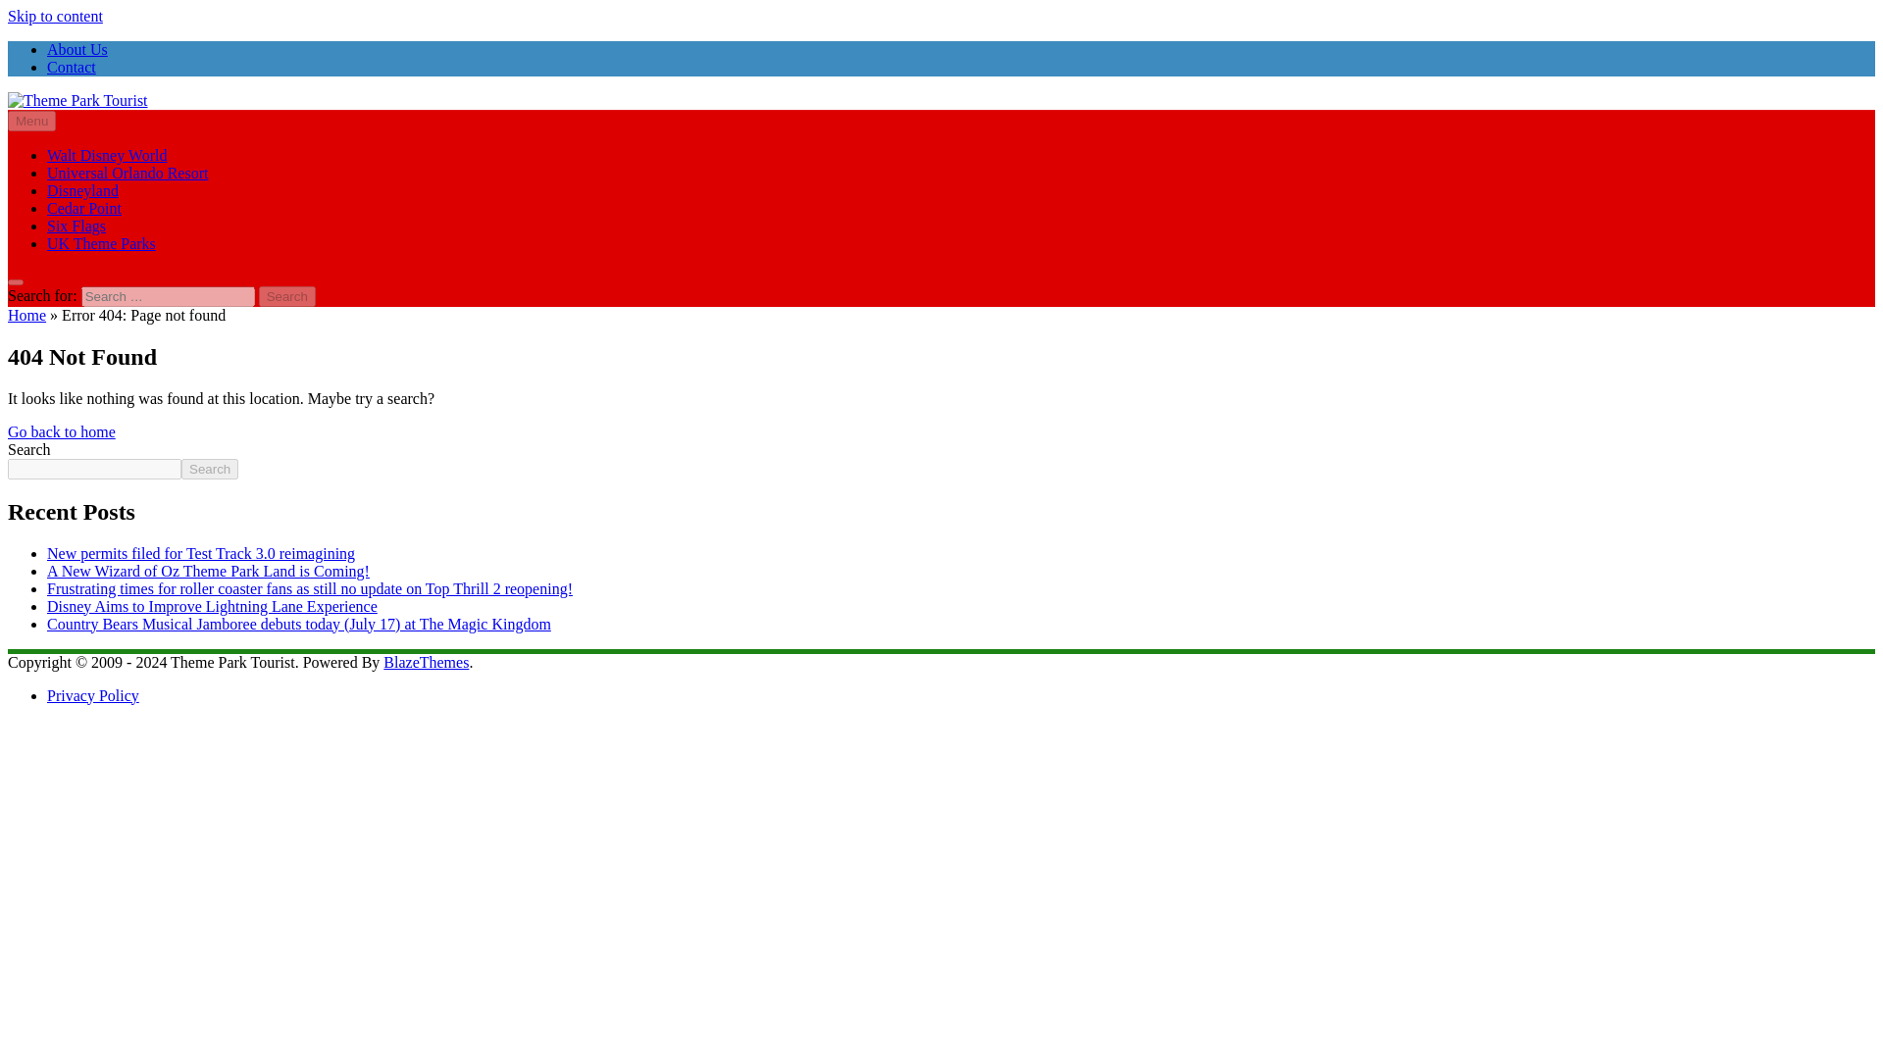  Describe the element at coordinates (212, 606) in the screenshot. I see `Disney Aims to Improve Lightning Lane Experience` at that location.